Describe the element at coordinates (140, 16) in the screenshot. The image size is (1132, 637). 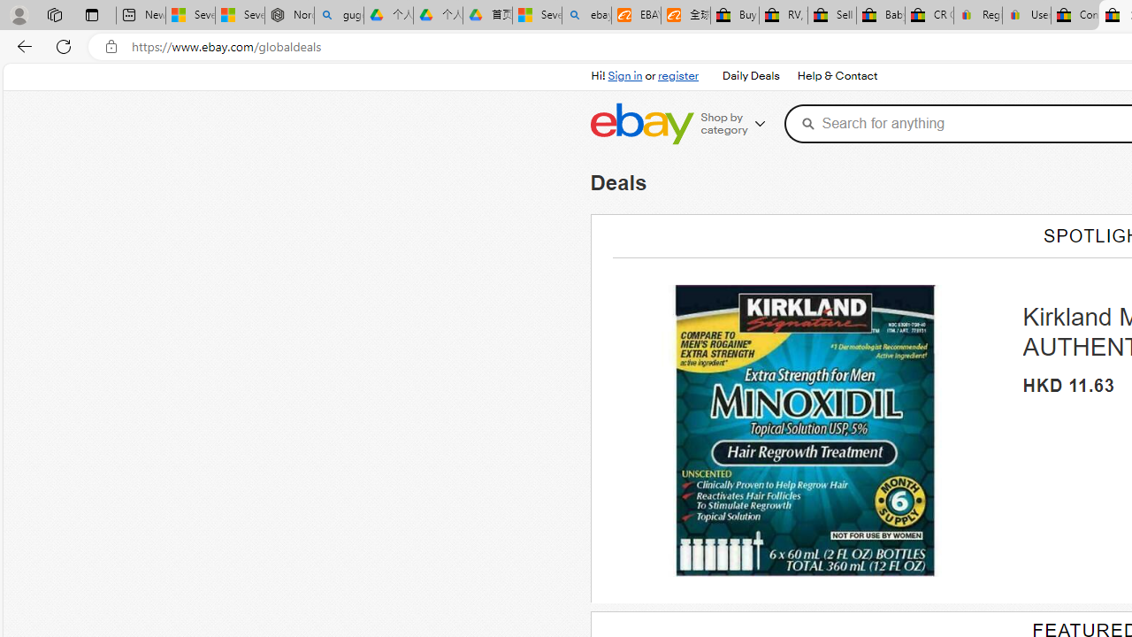
I see `New tab` at that location.